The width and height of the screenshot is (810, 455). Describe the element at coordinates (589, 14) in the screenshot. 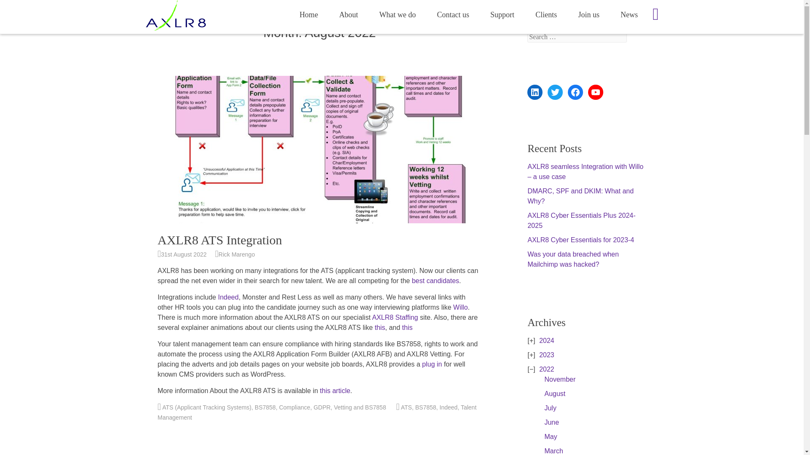

I see `Join us` at that location.